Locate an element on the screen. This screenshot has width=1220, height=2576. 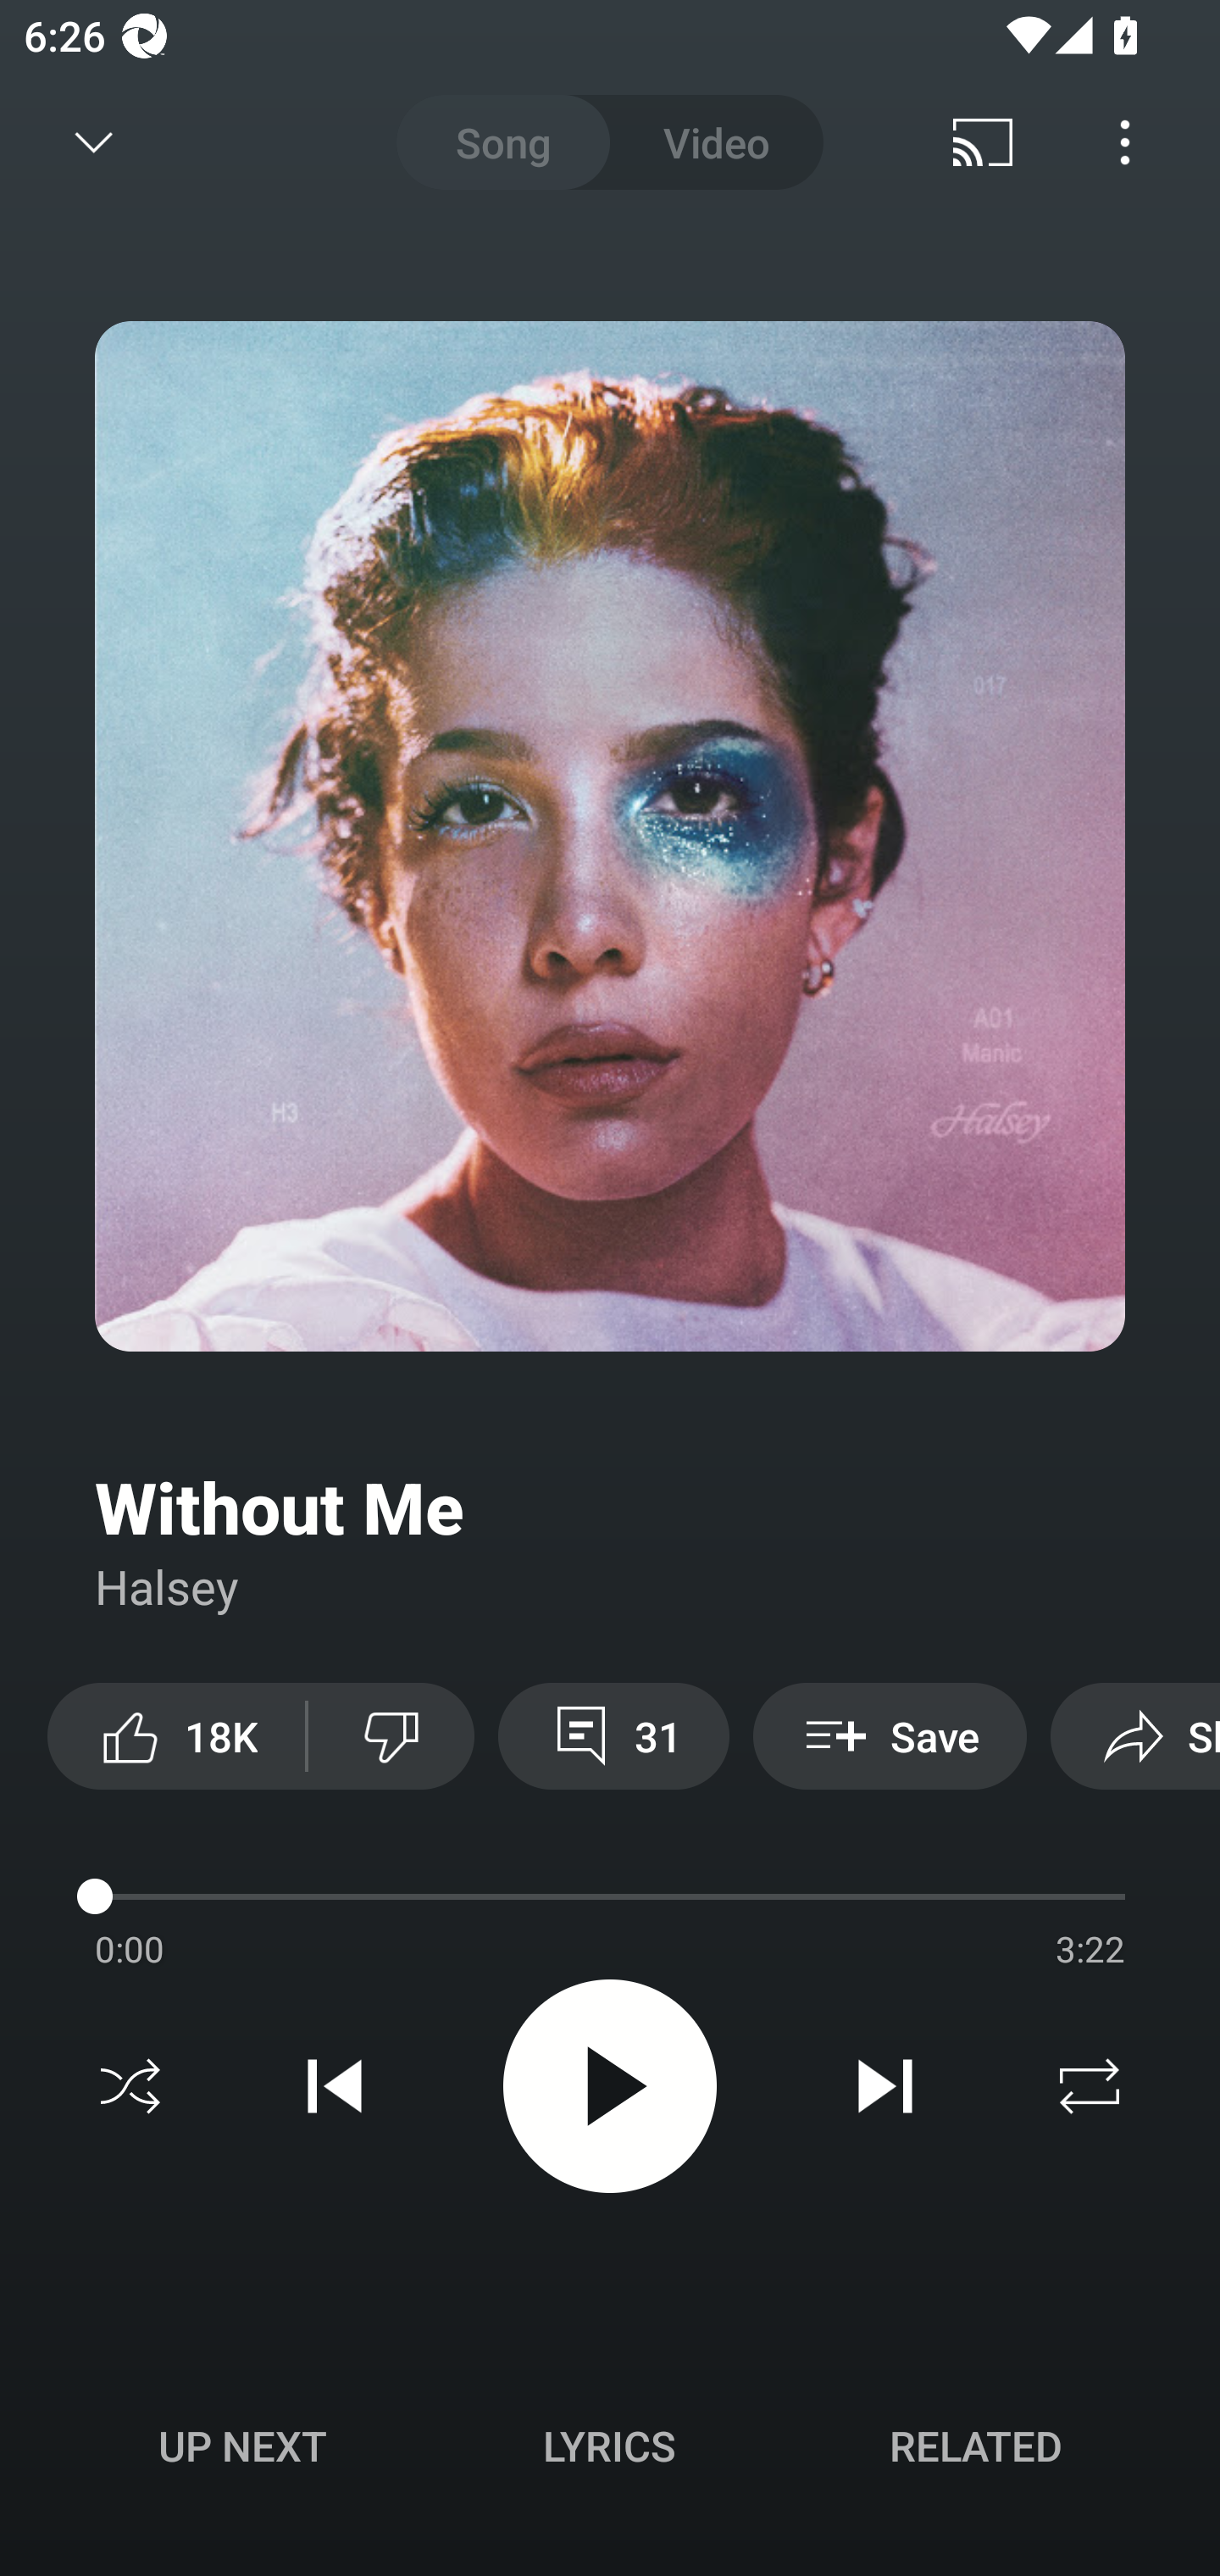
Dislike is located at coordinates (391, 1735).